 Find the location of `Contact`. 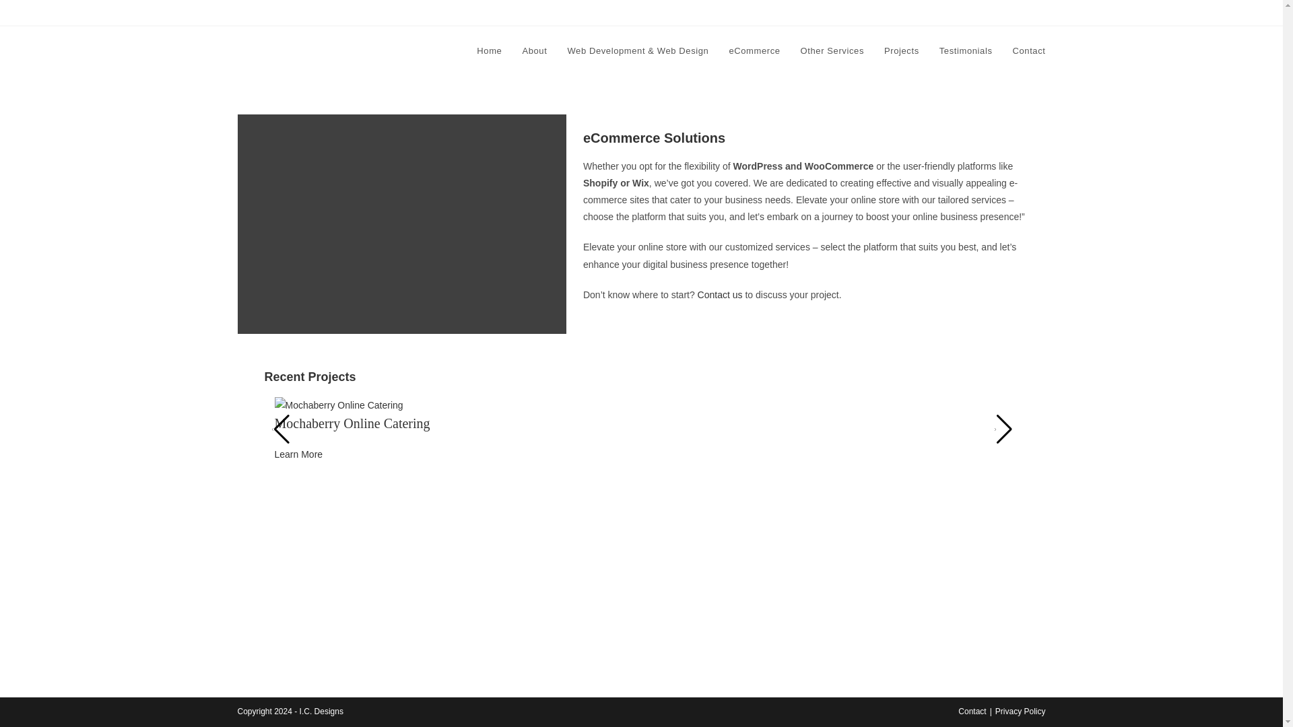

Contact is located at coordinates (971, 711).